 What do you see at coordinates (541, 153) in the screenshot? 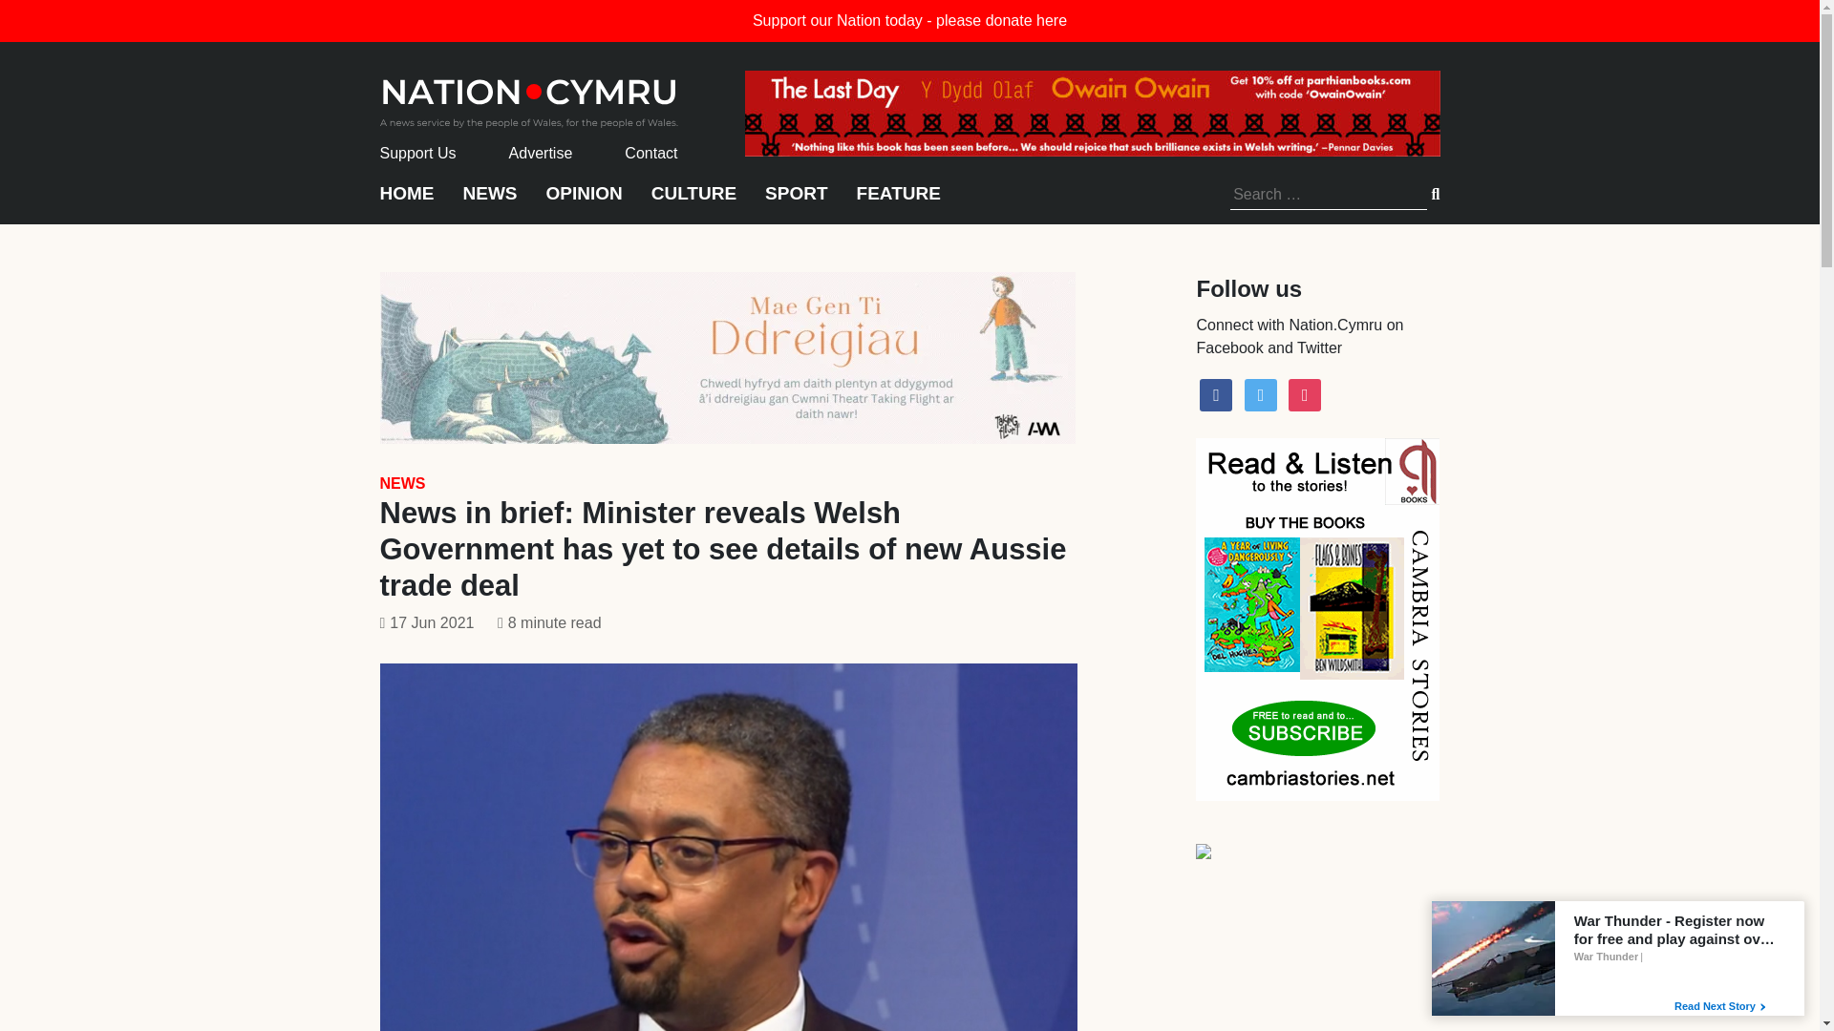
I see `Advertise` at bounding box center [541, 153].